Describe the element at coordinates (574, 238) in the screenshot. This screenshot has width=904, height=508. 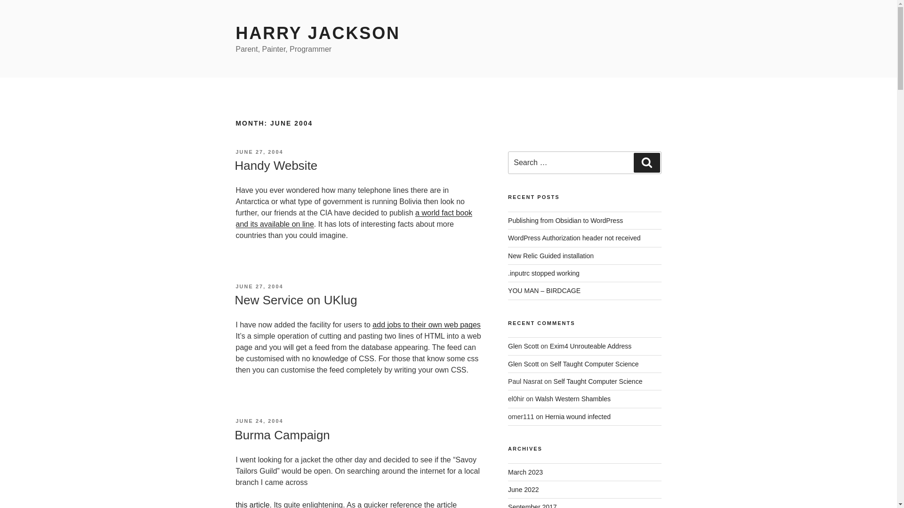
I see `WordPress Authorization header not received` at that location.